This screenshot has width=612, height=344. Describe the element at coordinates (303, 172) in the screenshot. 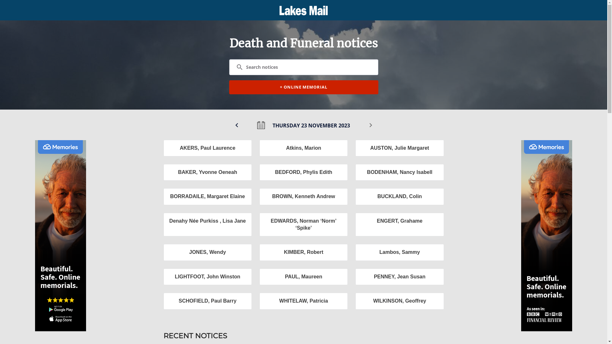

I see `BEDFORD, Phylis Edith` at that location.